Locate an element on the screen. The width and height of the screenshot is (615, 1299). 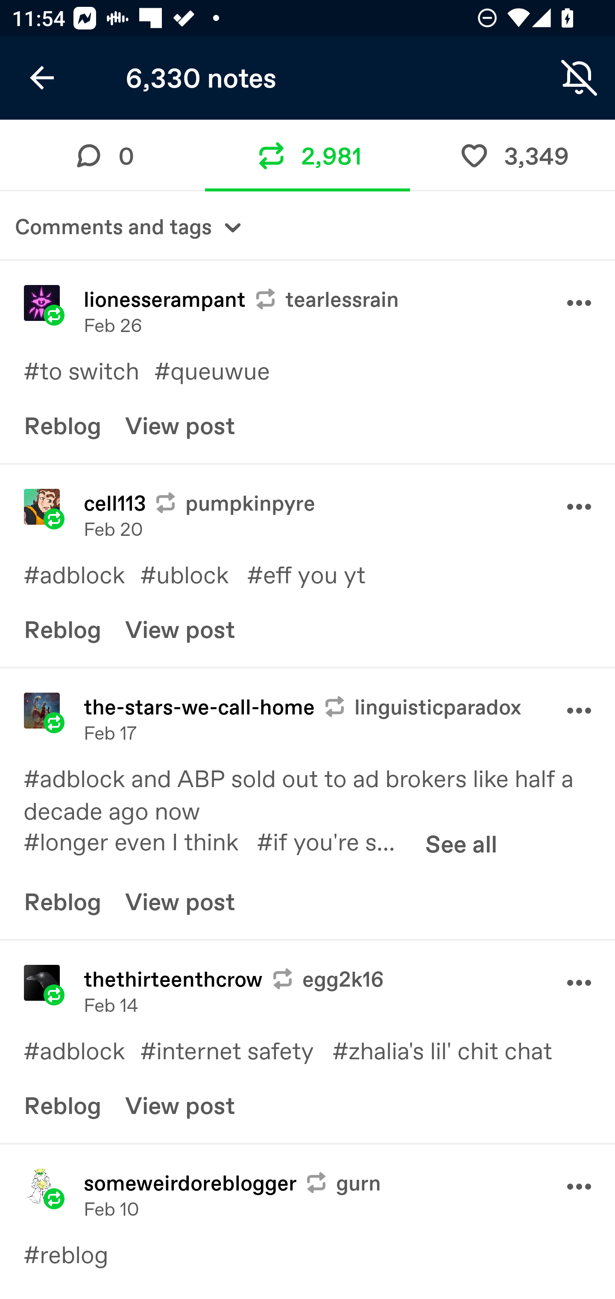
View post is located at coordinates (180, 425).